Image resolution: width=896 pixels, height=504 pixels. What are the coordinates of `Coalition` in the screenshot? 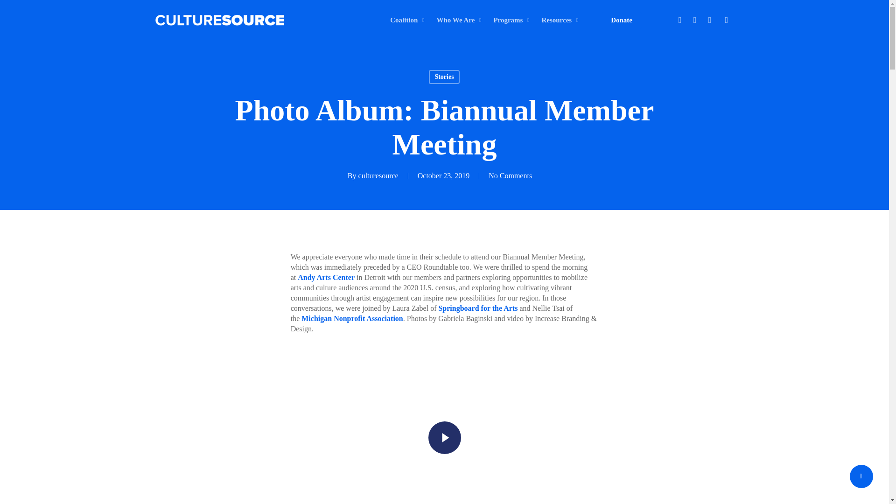 It's located at (408, 20).